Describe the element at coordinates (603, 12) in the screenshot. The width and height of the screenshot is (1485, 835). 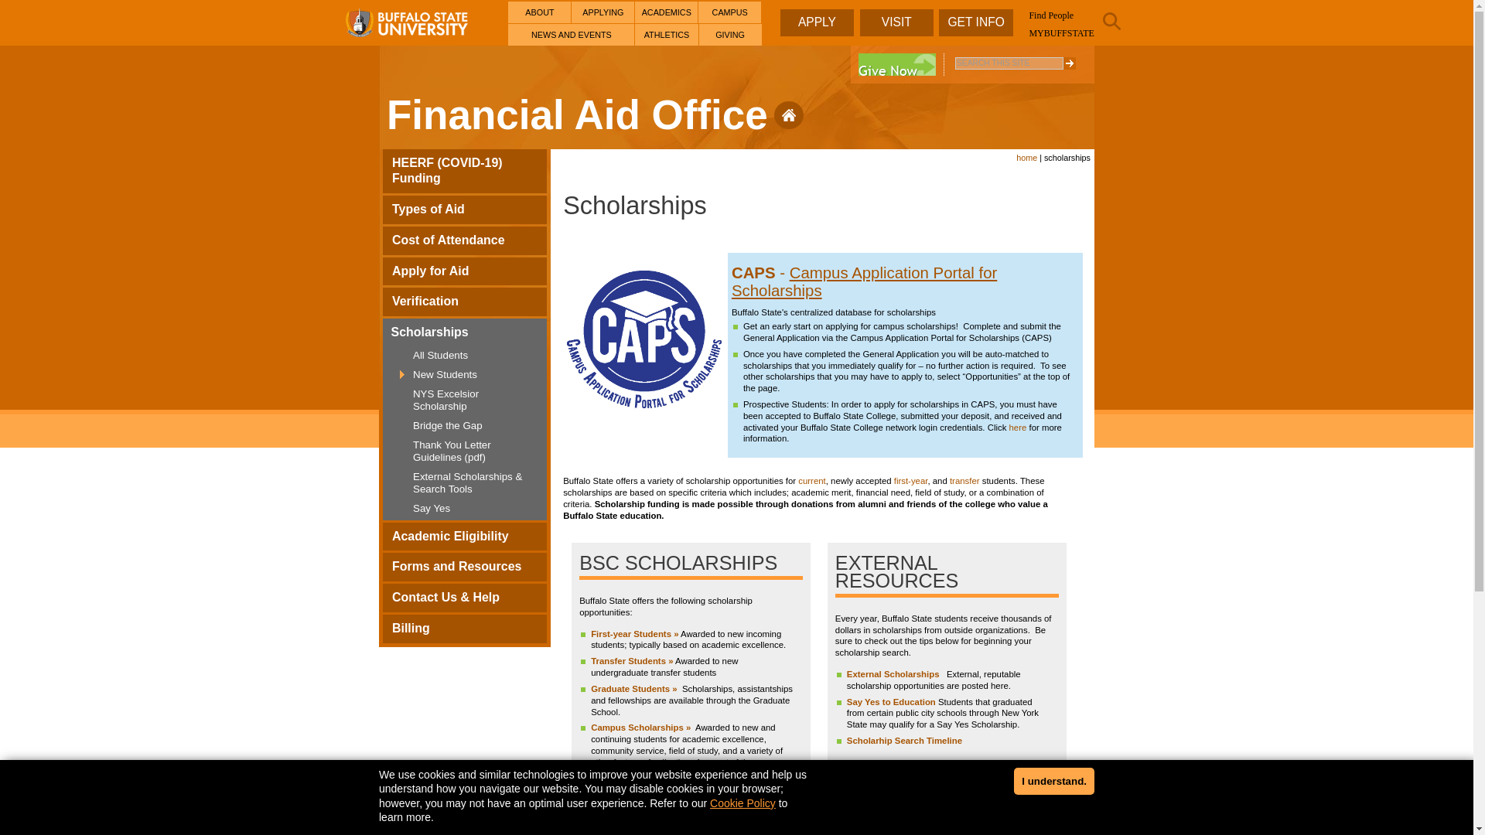
I see `Apply to Buffalo State` at that location.